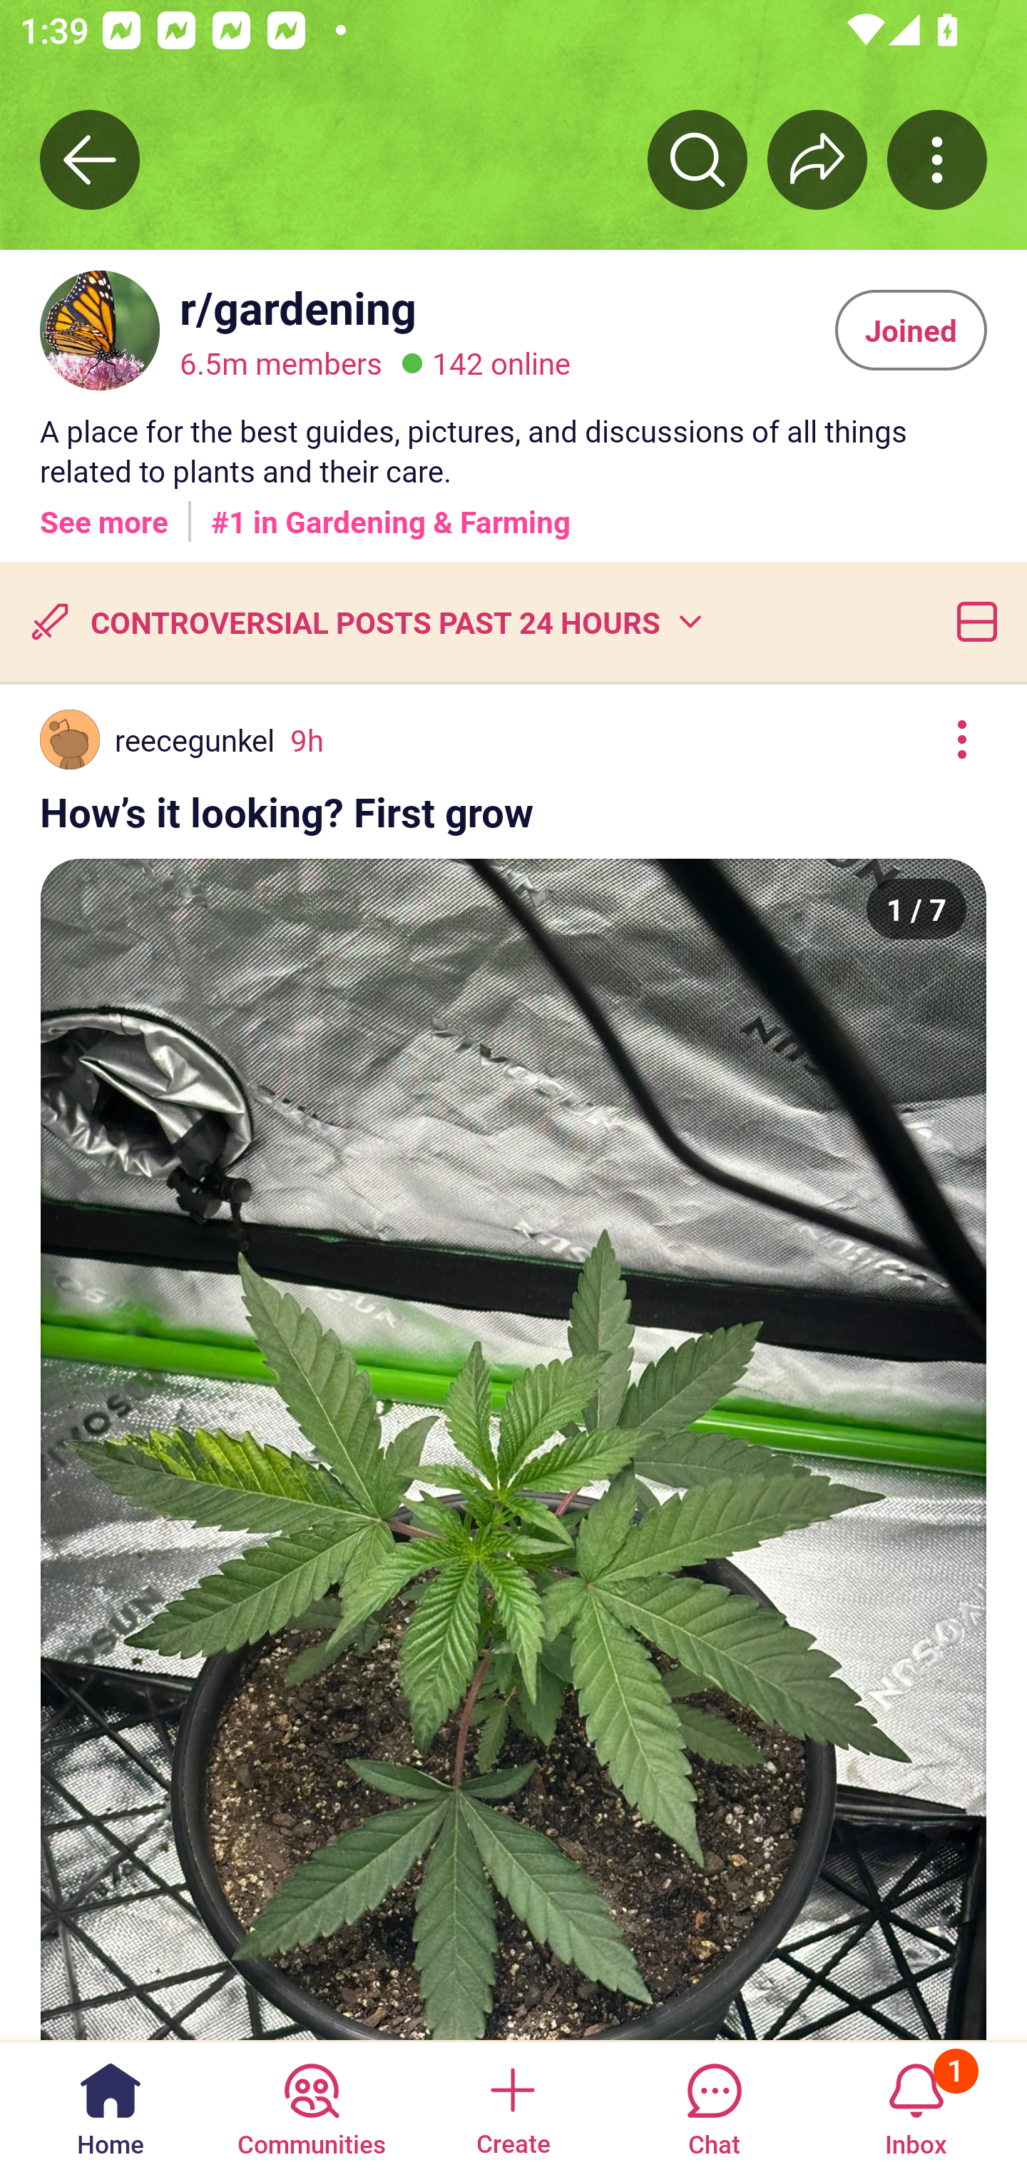 This screenshot has width=1027, height=2170. I want to click on Communities, so click(311, 2104).